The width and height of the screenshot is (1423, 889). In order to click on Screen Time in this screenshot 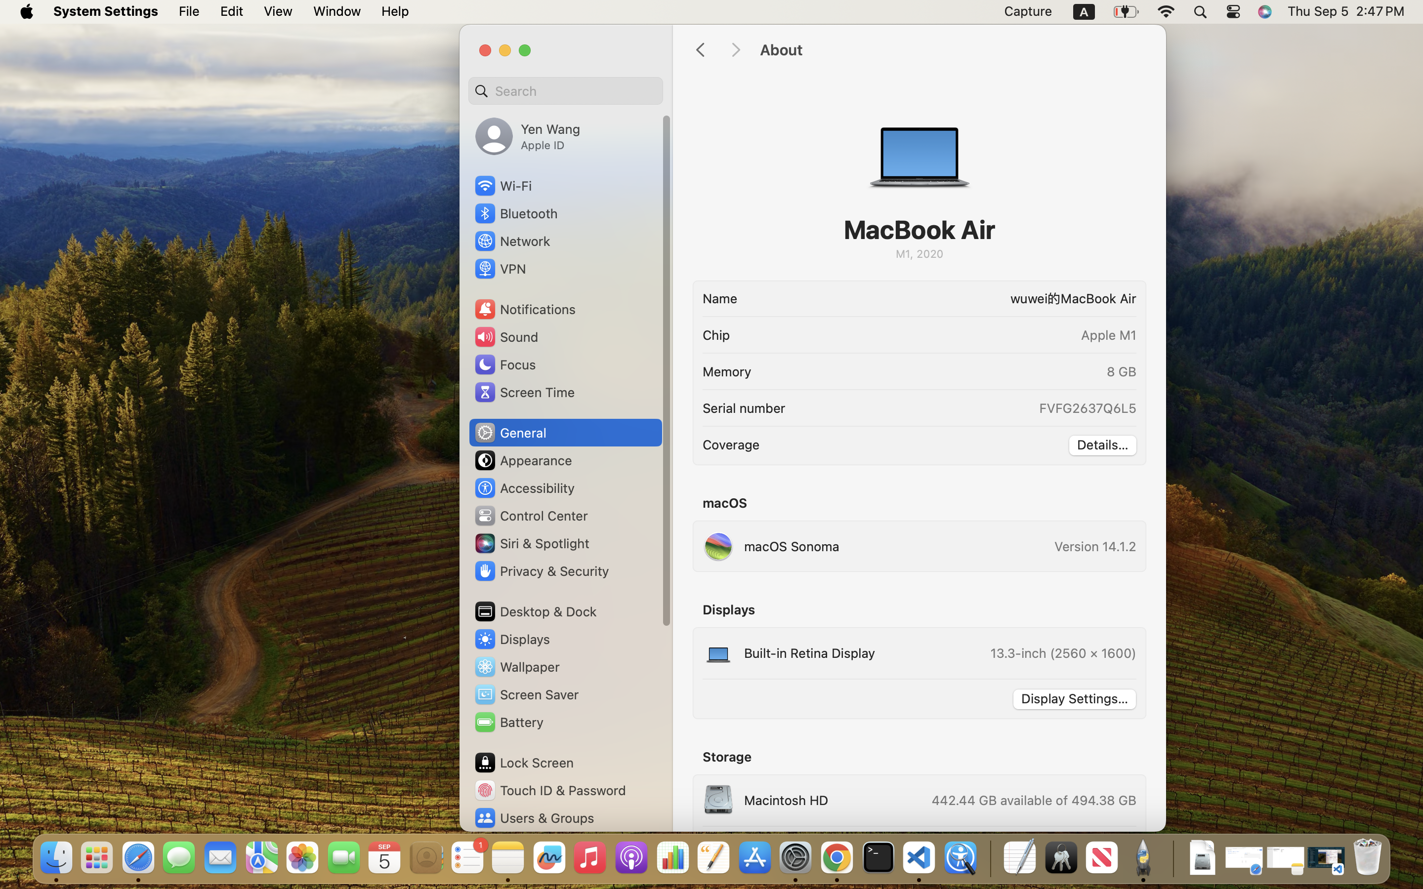, I will do `click(524, 392)`.